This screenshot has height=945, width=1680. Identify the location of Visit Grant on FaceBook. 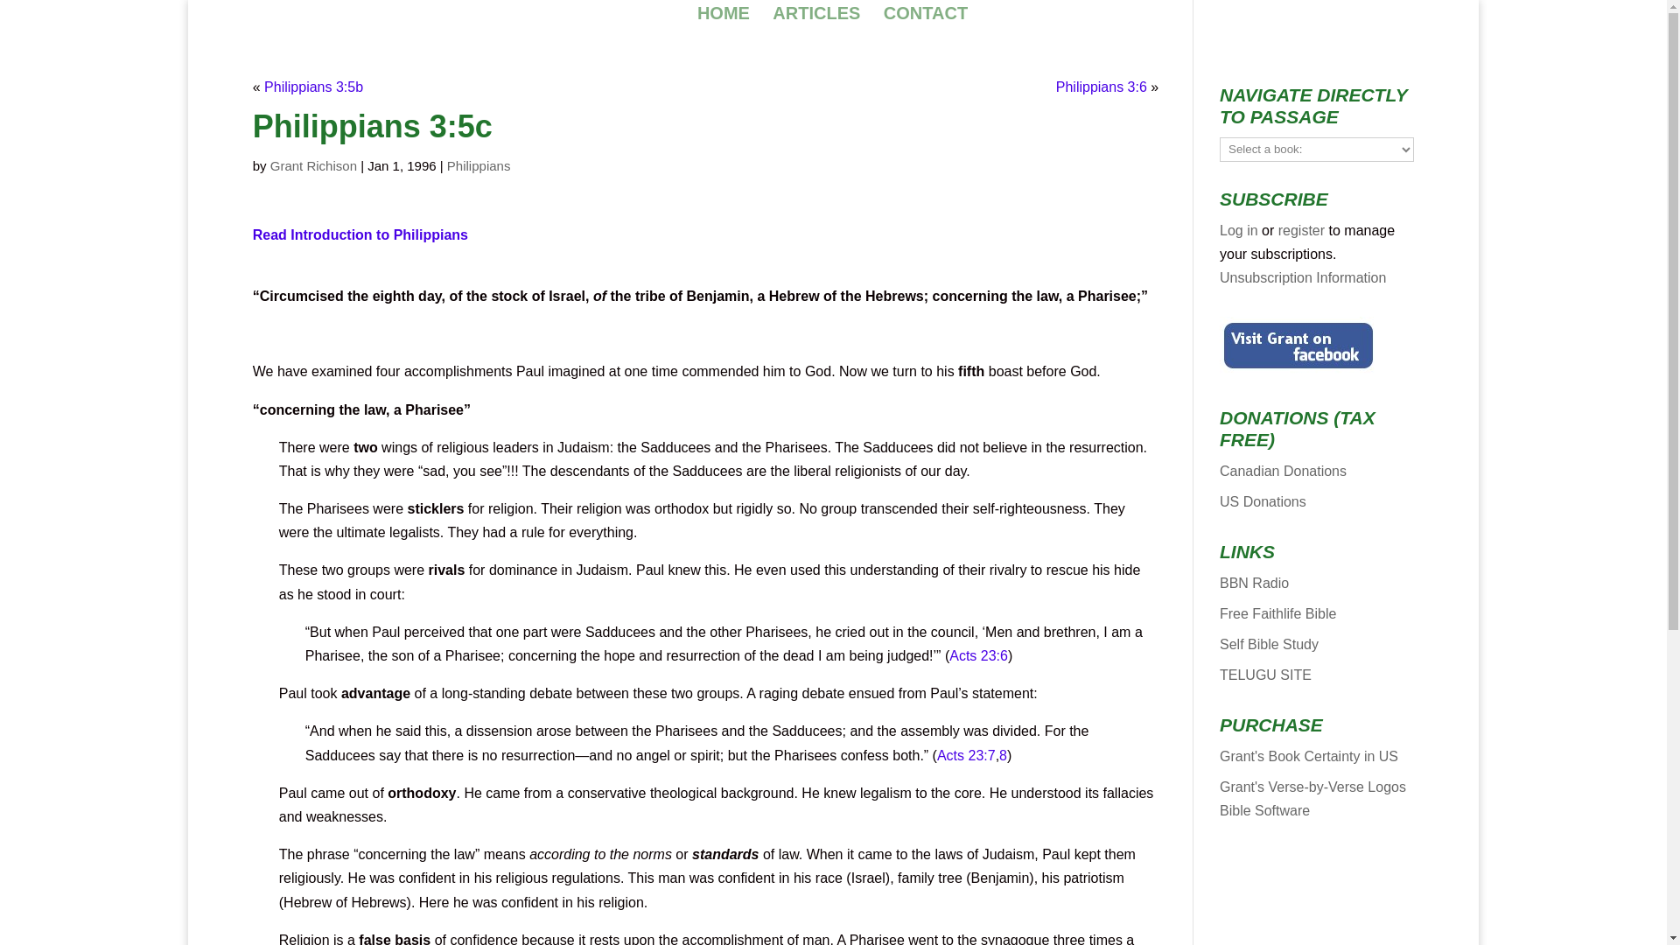
(1298, 345).